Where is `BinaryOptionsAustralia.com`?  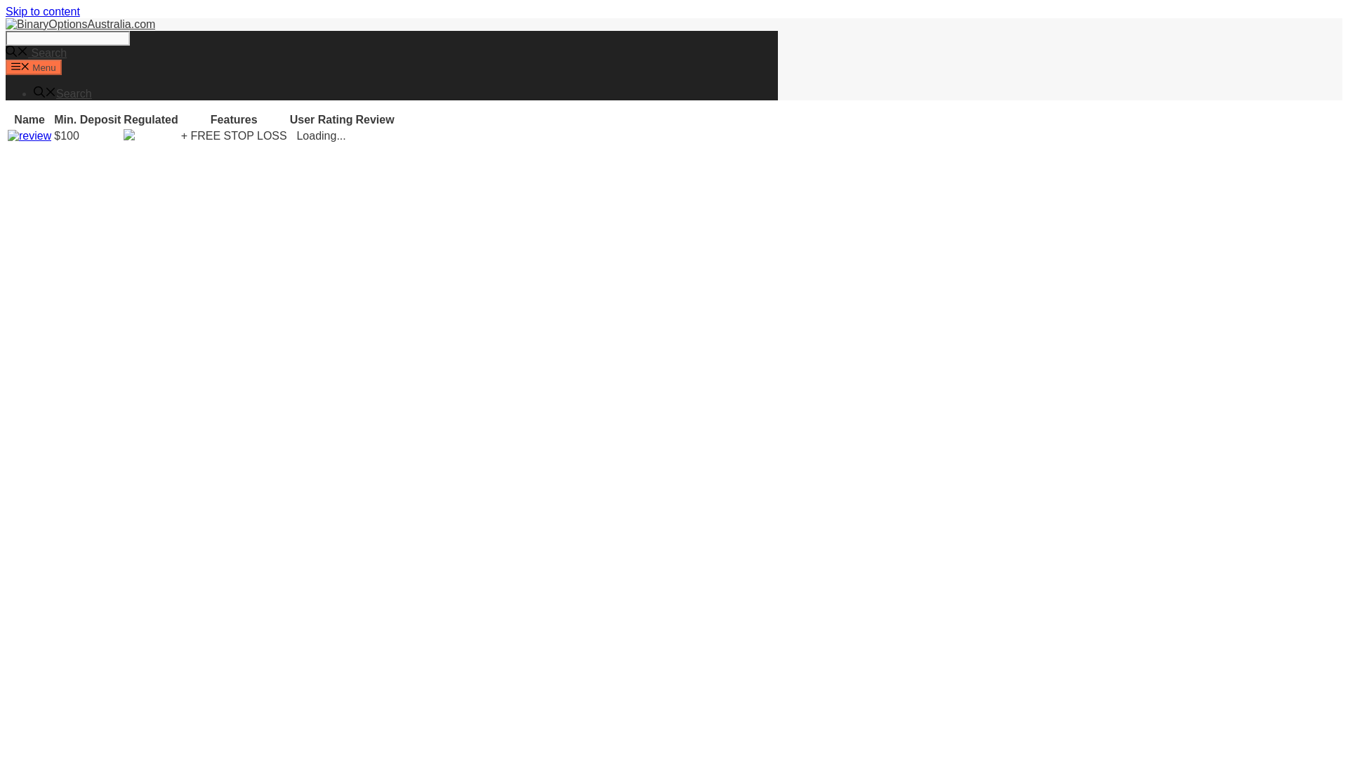
BinaryOptionsAustralia.com is located at coordinates (80, 24).